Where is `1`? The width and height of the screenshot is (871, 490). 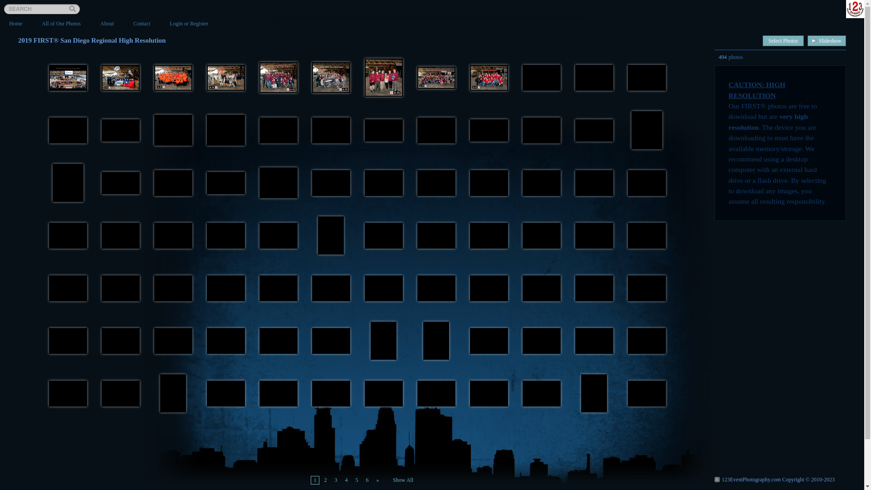
1 is located at coordinates (315, 480).